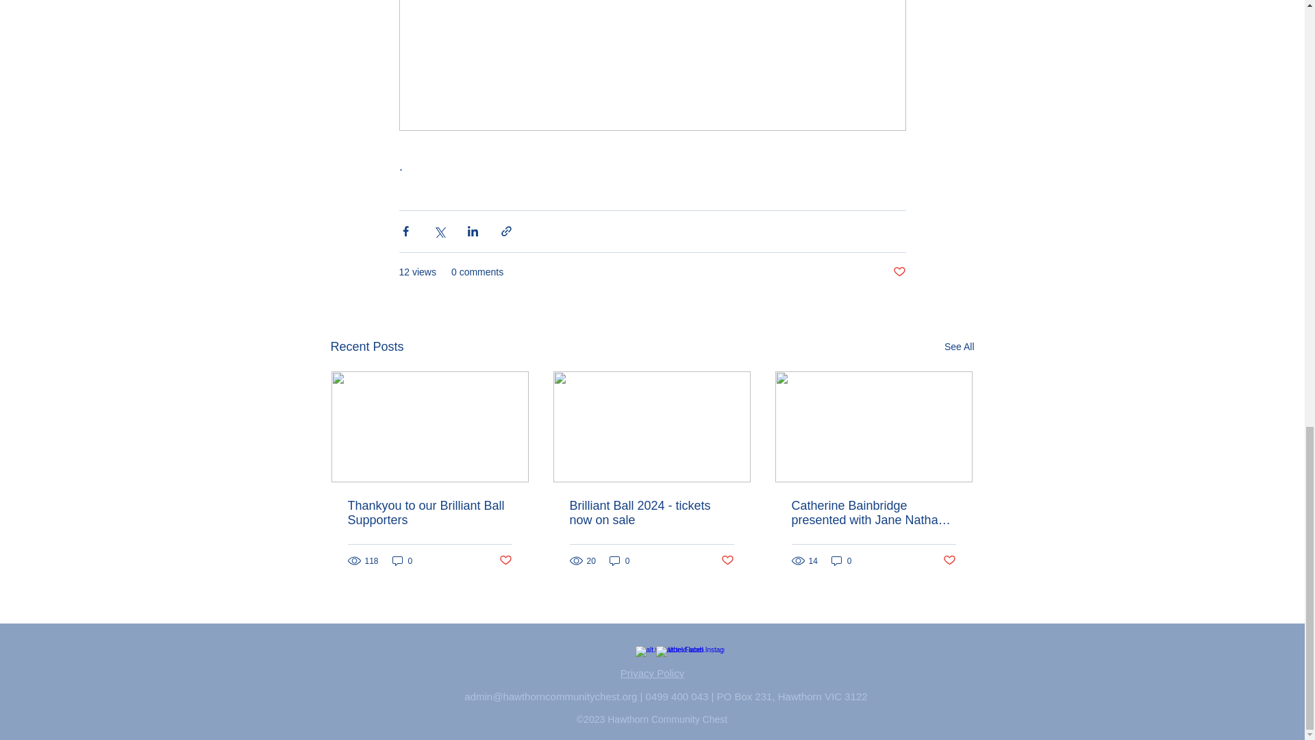 This screenshot has width=1315, height=740. What do you see at coordinates (727, 560) in the screenshot?
I see `Post not marked as liked` at bounding box center [727, 560].